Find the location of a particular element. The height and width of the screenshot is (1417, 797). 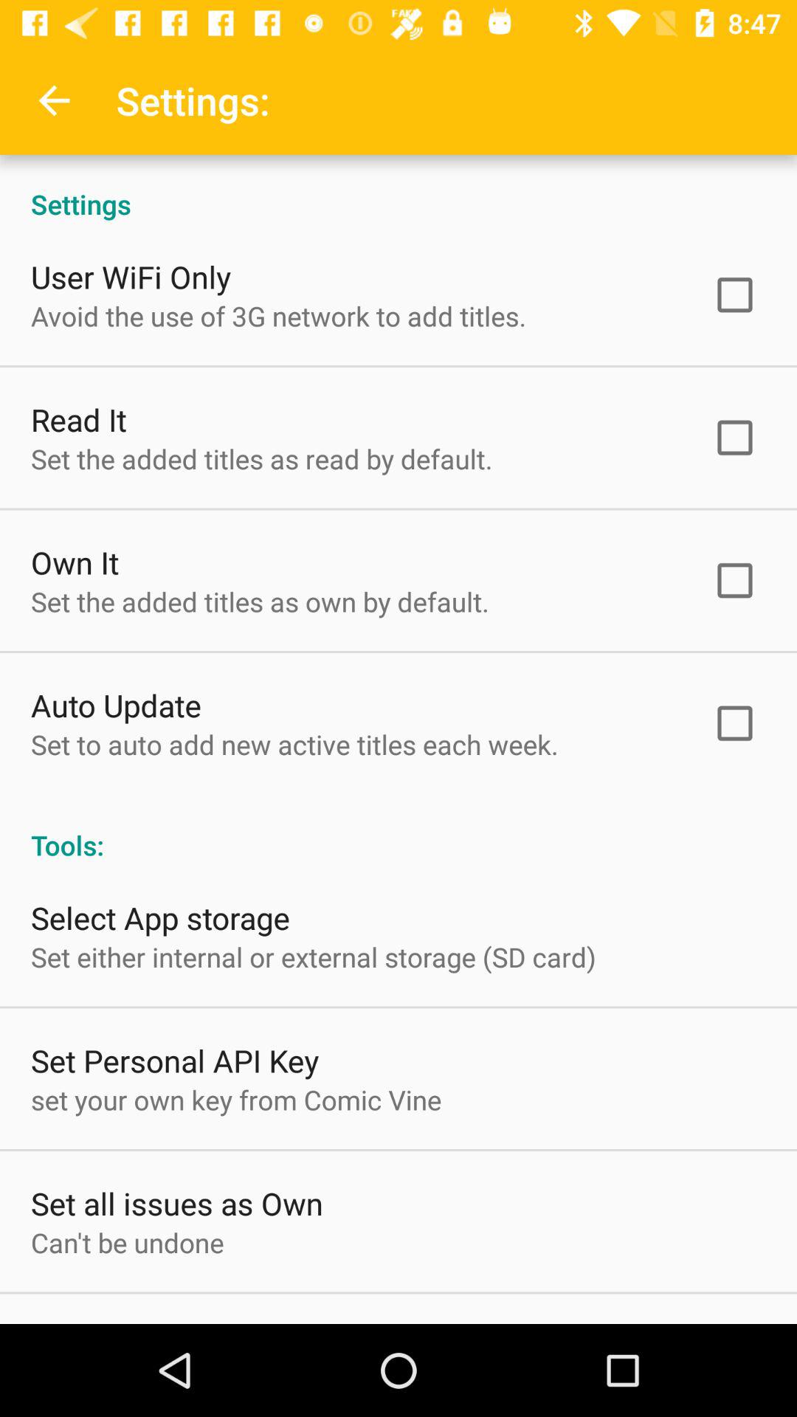

flip to set personal api is located at coordinates (175, 1060).